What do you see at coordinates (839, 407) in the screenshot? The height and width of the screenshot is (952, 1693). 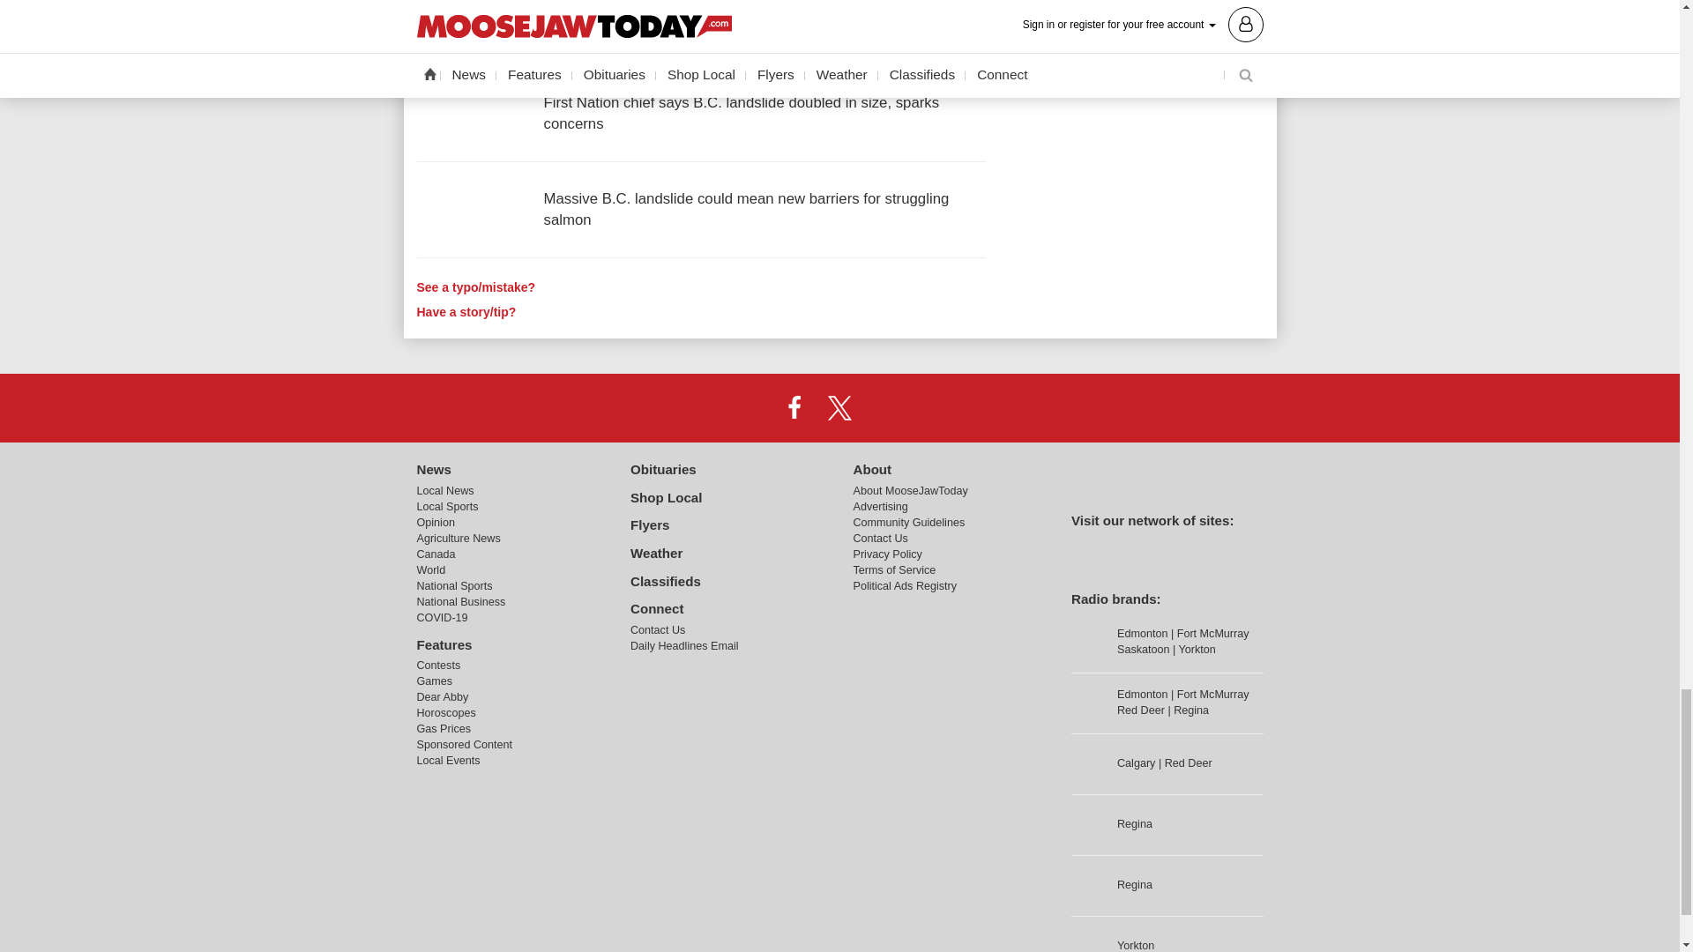 I see `X` at bounding box center [839, 407].